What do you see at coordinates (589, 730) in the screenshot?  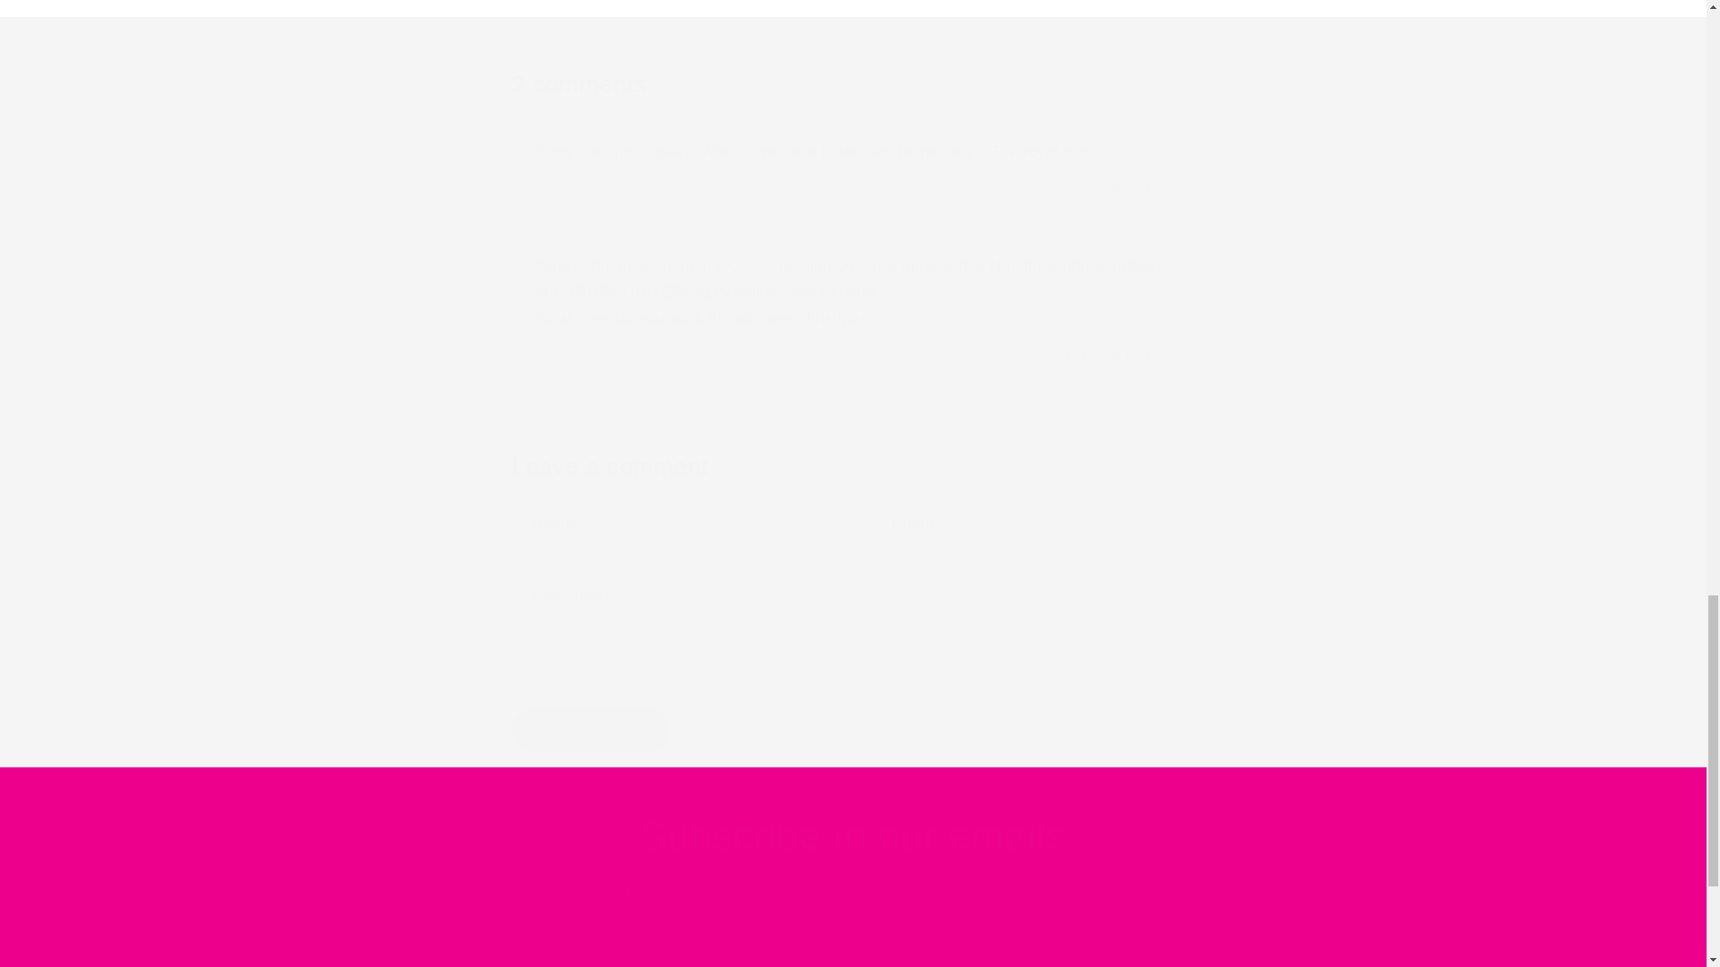 I see `Post comment` at bounding box center [589, 730].